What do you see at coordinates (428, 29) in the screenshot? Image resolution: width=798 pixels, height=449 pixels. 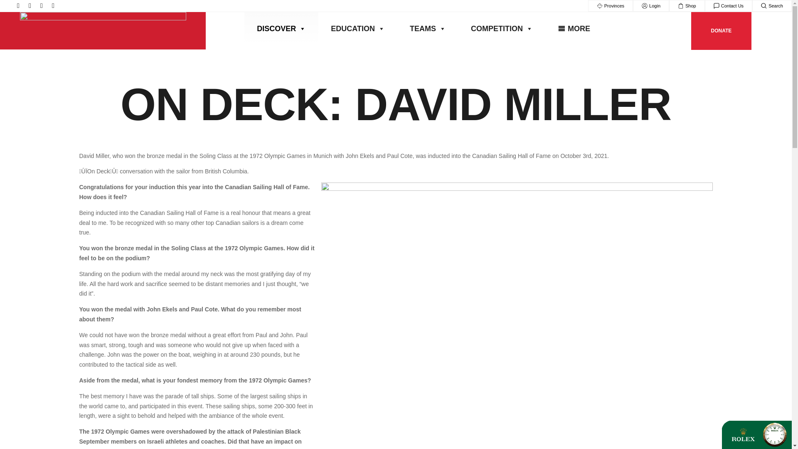 I see `TEAMS` at bounding box center [428, 29].